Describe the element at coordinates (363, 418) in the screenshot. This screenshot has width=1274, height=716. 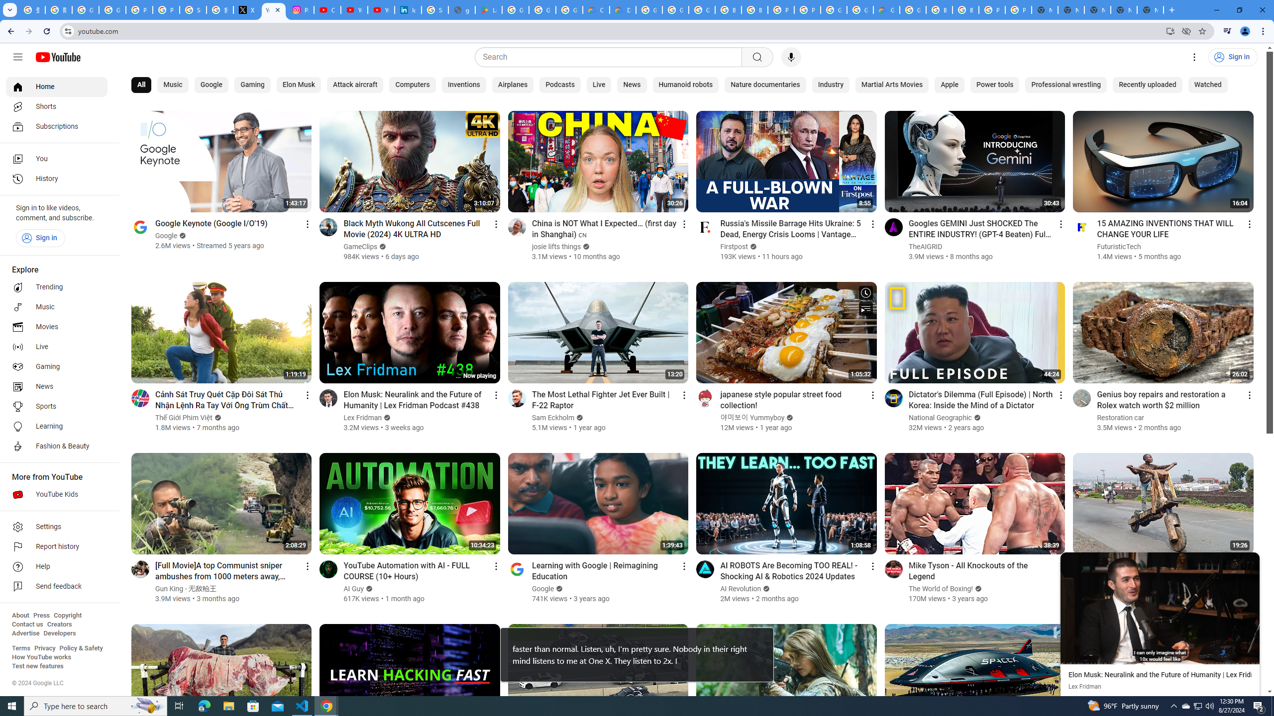
I see `Lex Fridman` at that location.